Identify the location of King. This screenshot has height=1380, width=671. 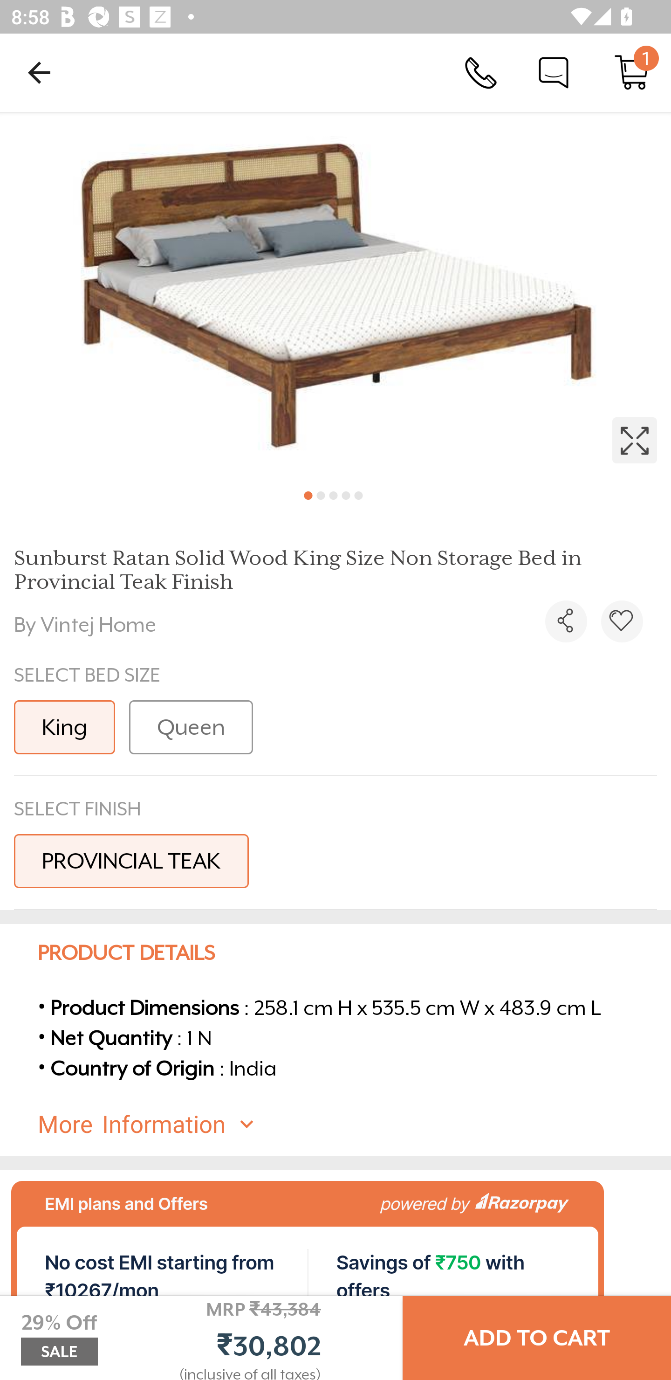
(64, 727).